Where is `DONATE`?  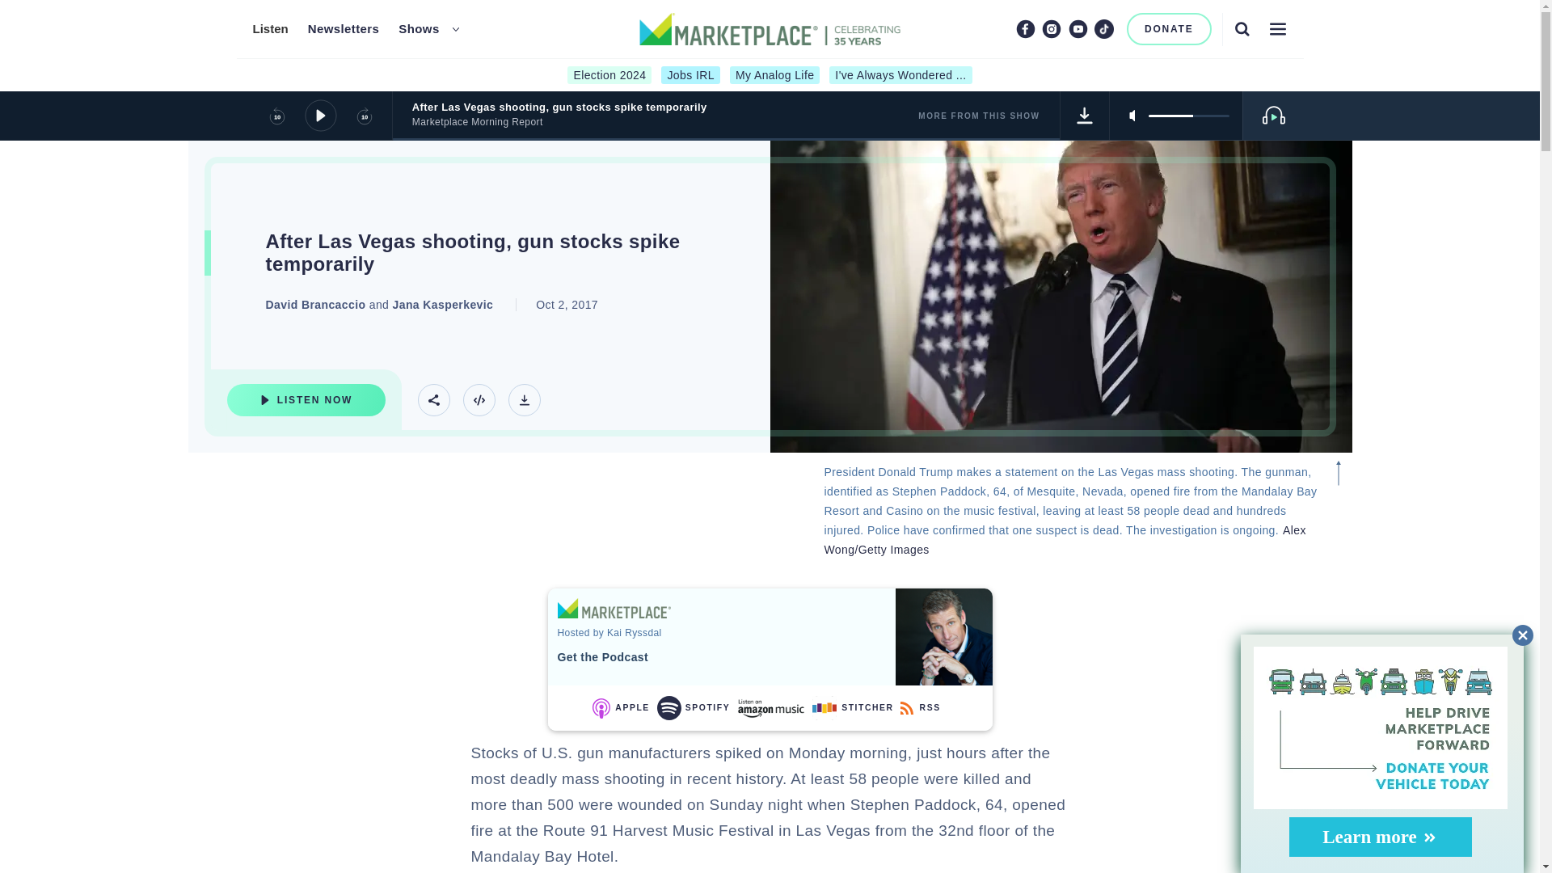 DONATE is located at coordinates (1169, 29).